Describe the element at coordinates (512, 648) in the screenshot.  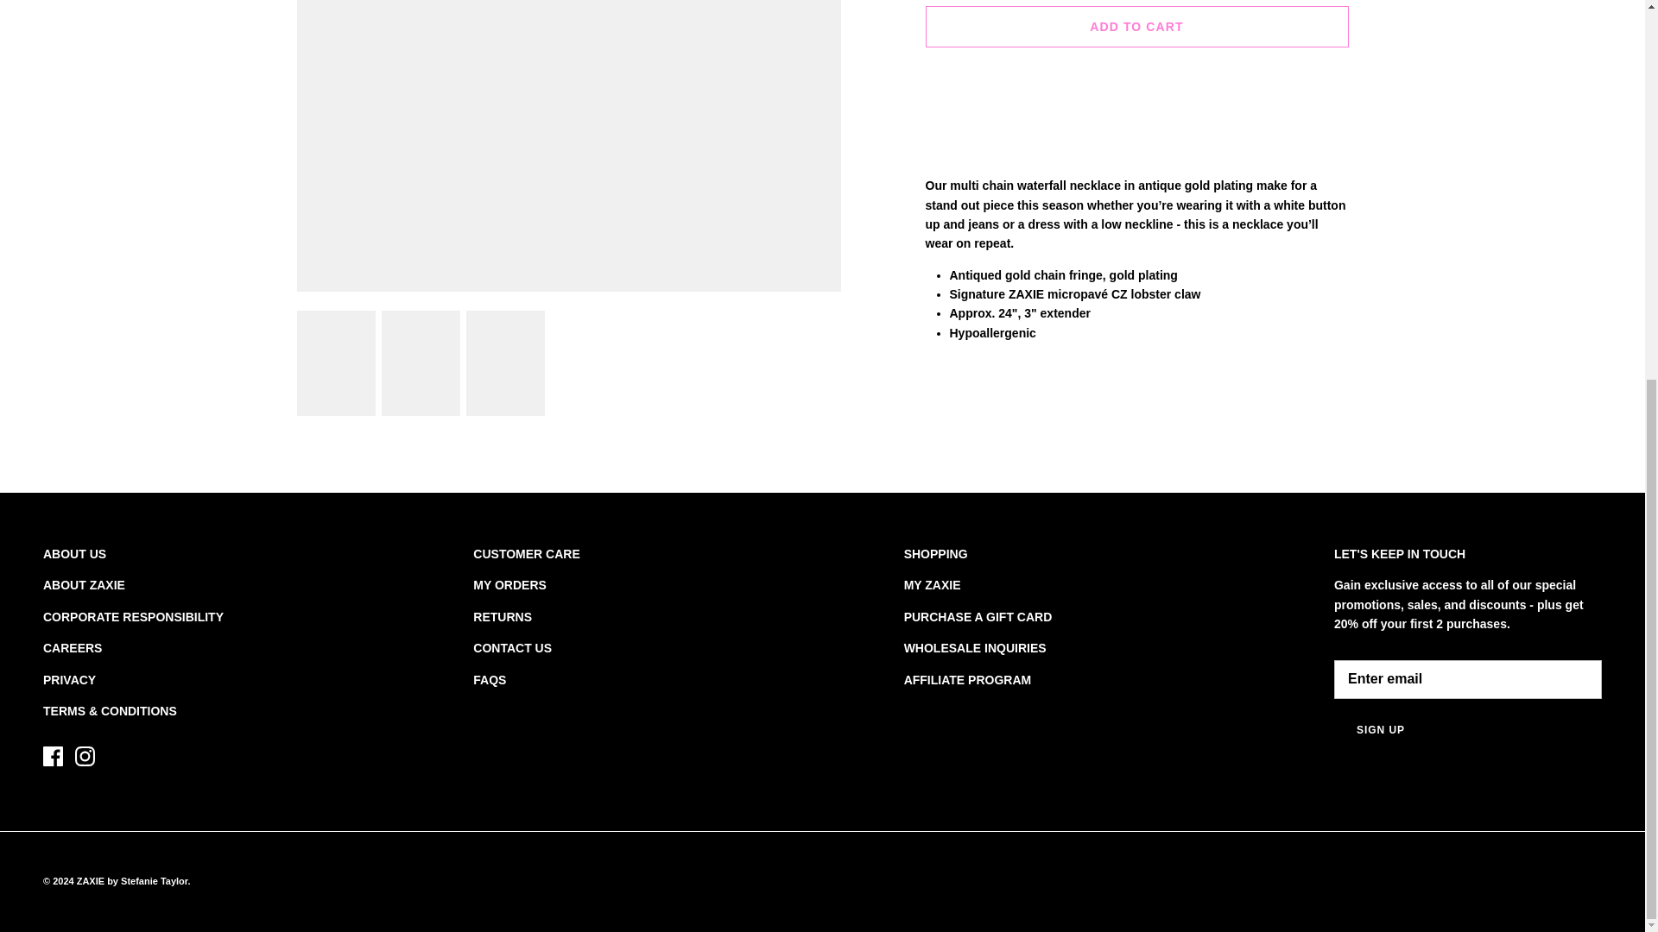
I see `Contact Us` at that location.